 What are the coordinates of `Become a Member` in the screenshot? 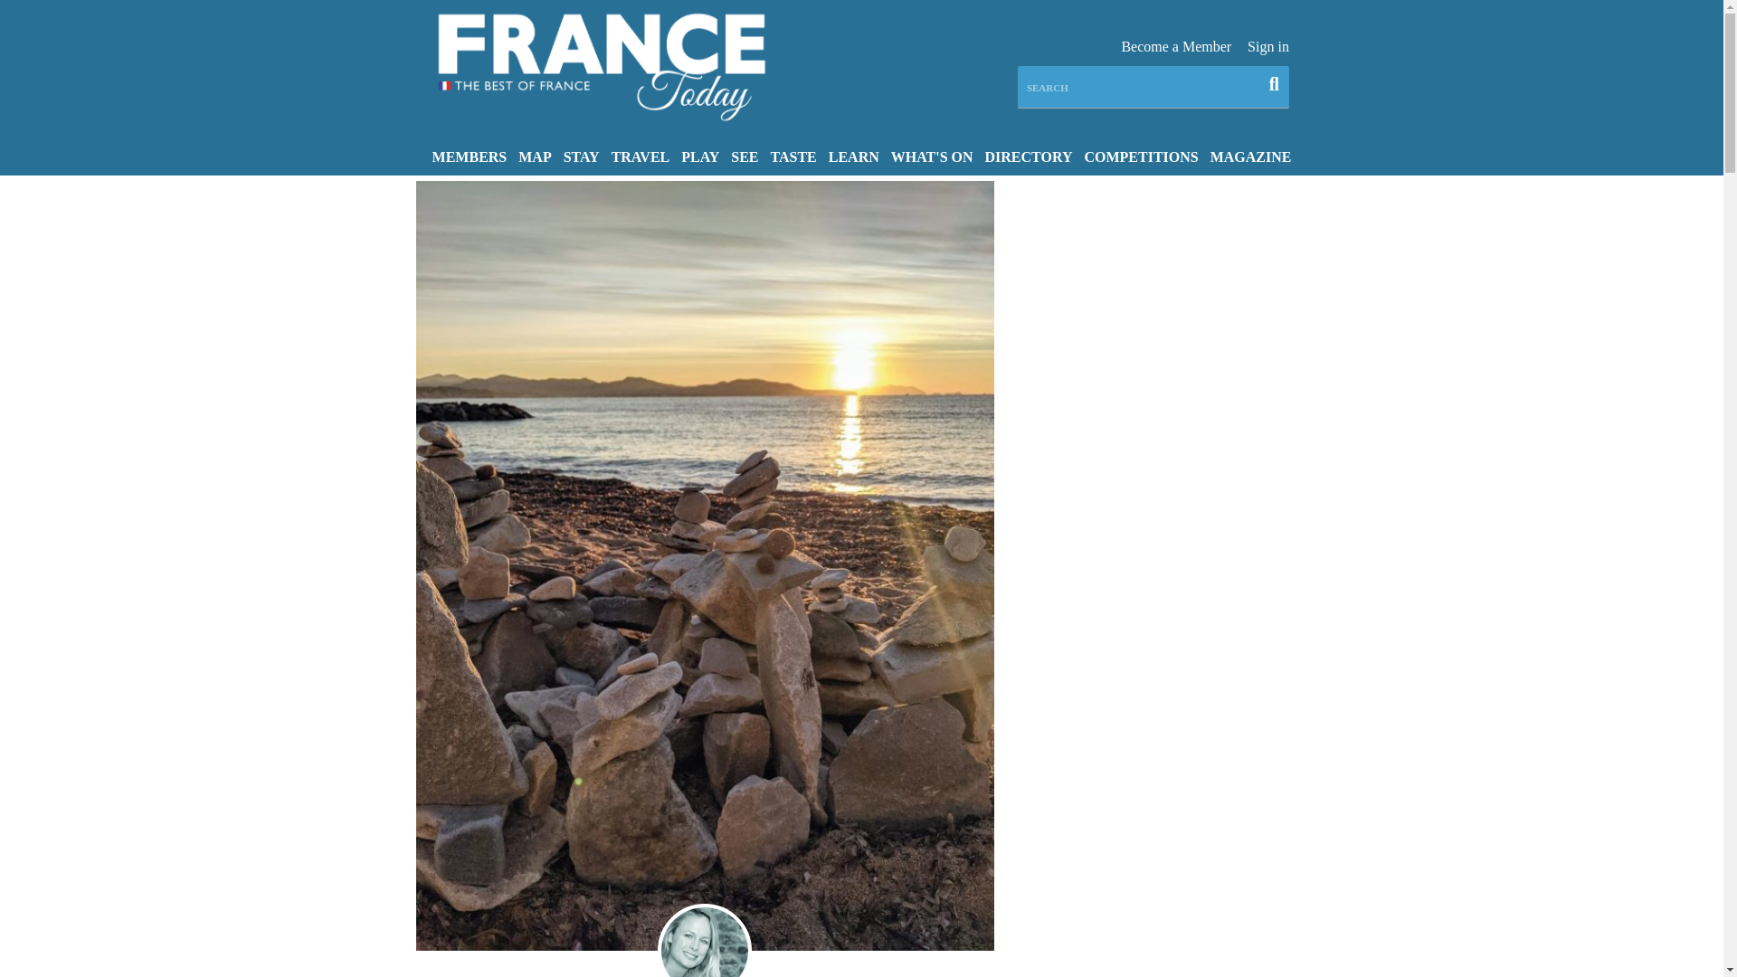 It's located at (1176, 47).